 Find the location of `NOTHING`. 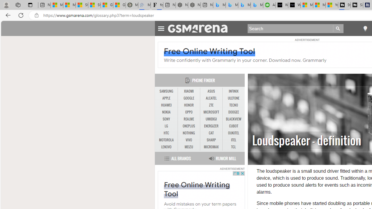

NOTHING is located at coordinates (189, 133).